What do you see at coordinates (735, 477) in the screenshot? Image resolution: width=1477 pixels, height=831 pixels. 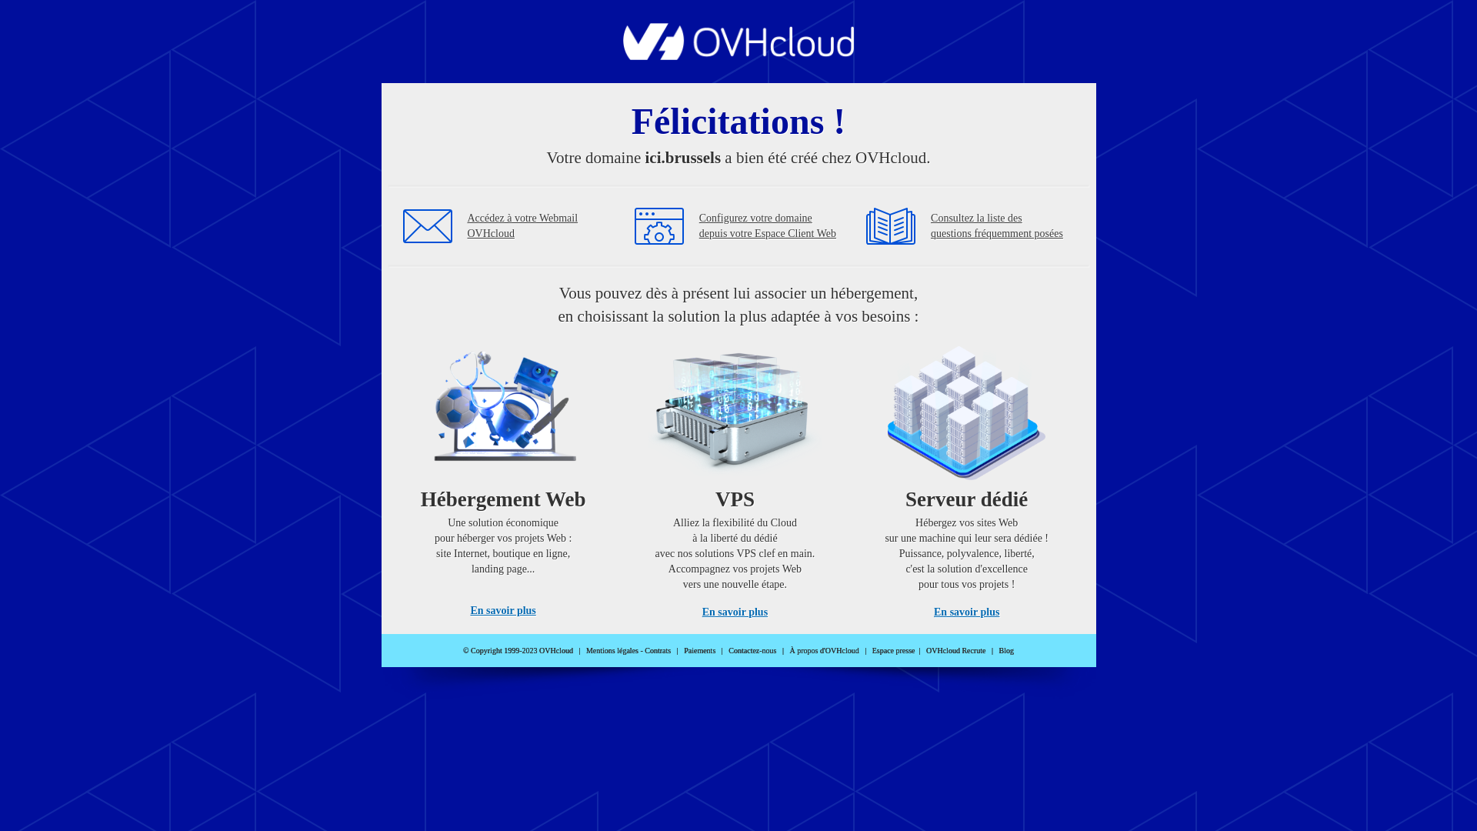 I see `VPS` at bounding box center [735, 477].